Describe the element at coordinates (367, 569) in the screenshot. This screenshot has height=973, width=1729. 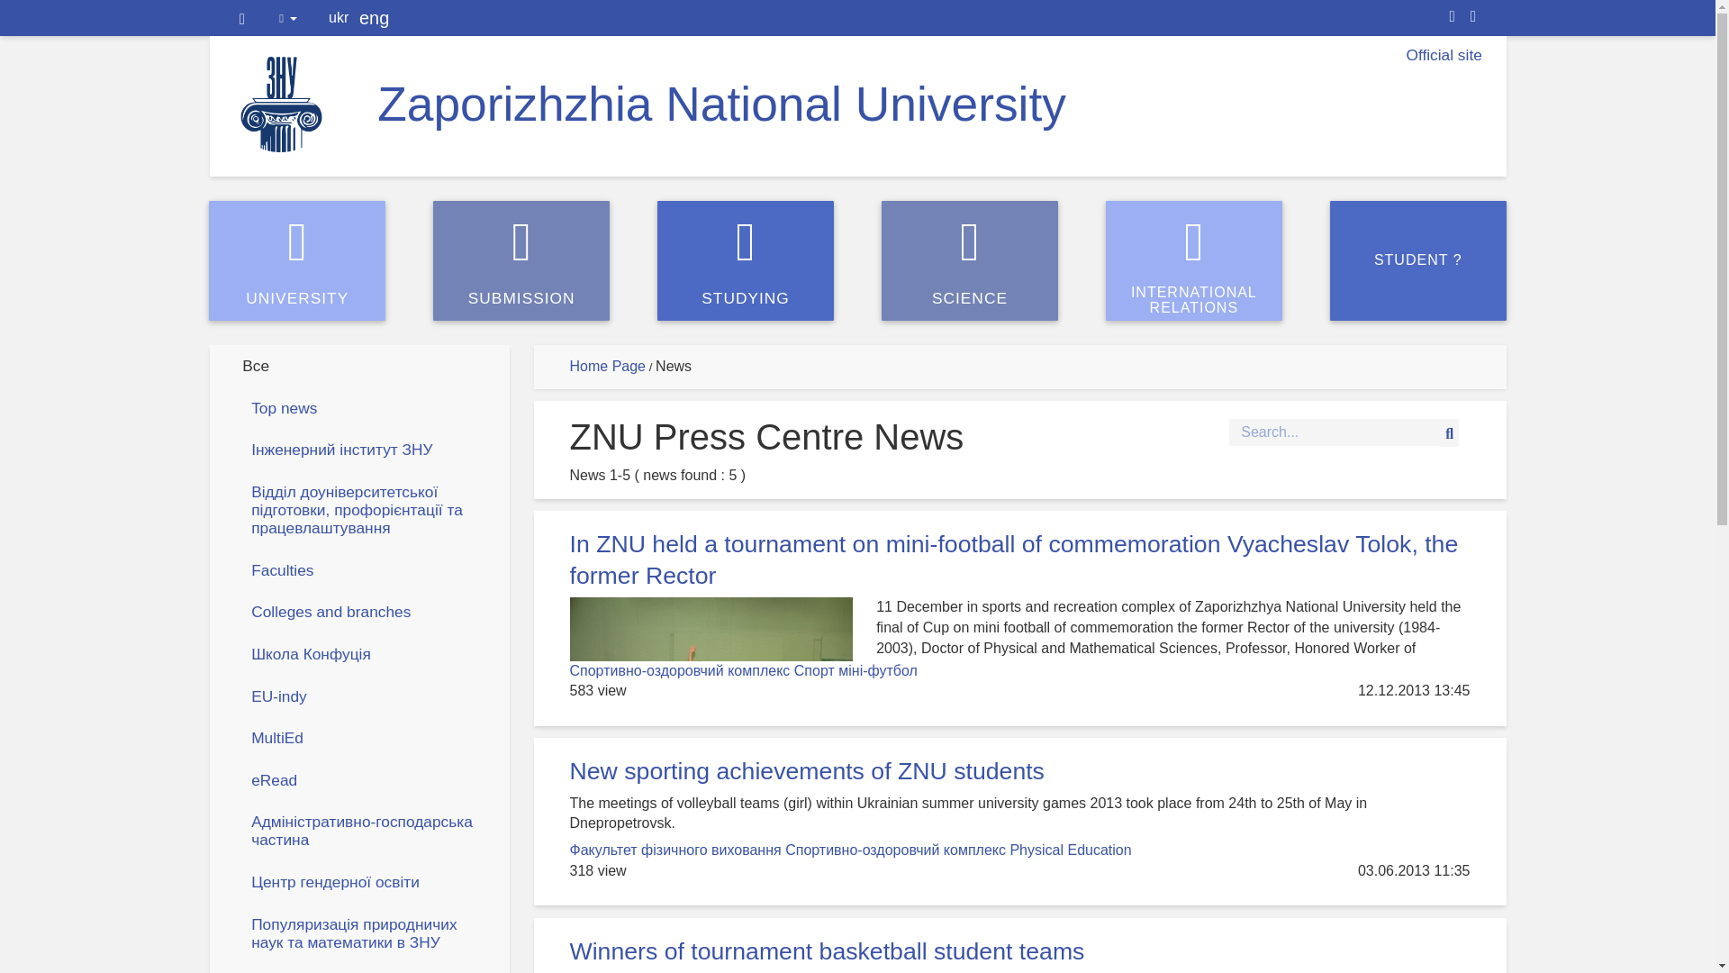
I see `Zaporizhzhia National University` at that location.